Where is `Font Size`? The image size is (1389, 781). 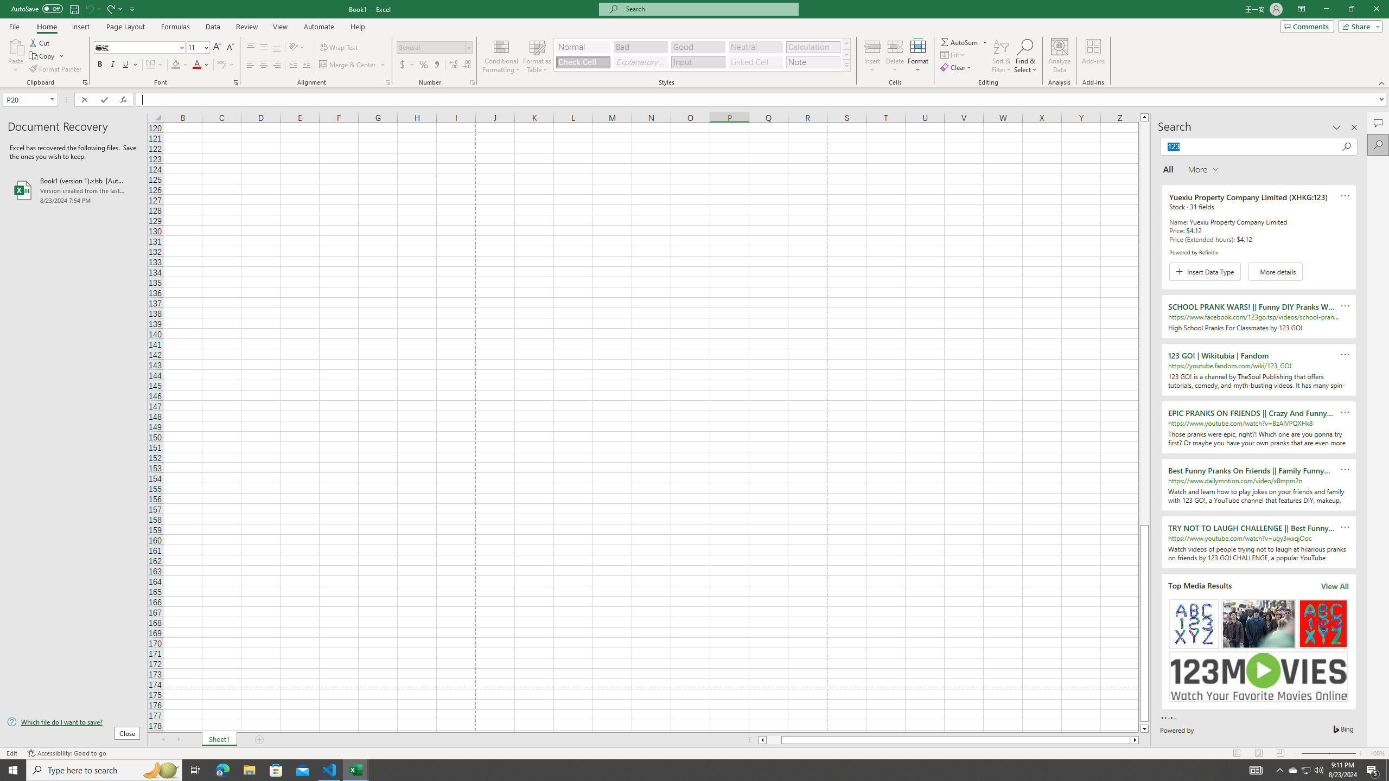
Font Size is located at coordinates (197, 48).